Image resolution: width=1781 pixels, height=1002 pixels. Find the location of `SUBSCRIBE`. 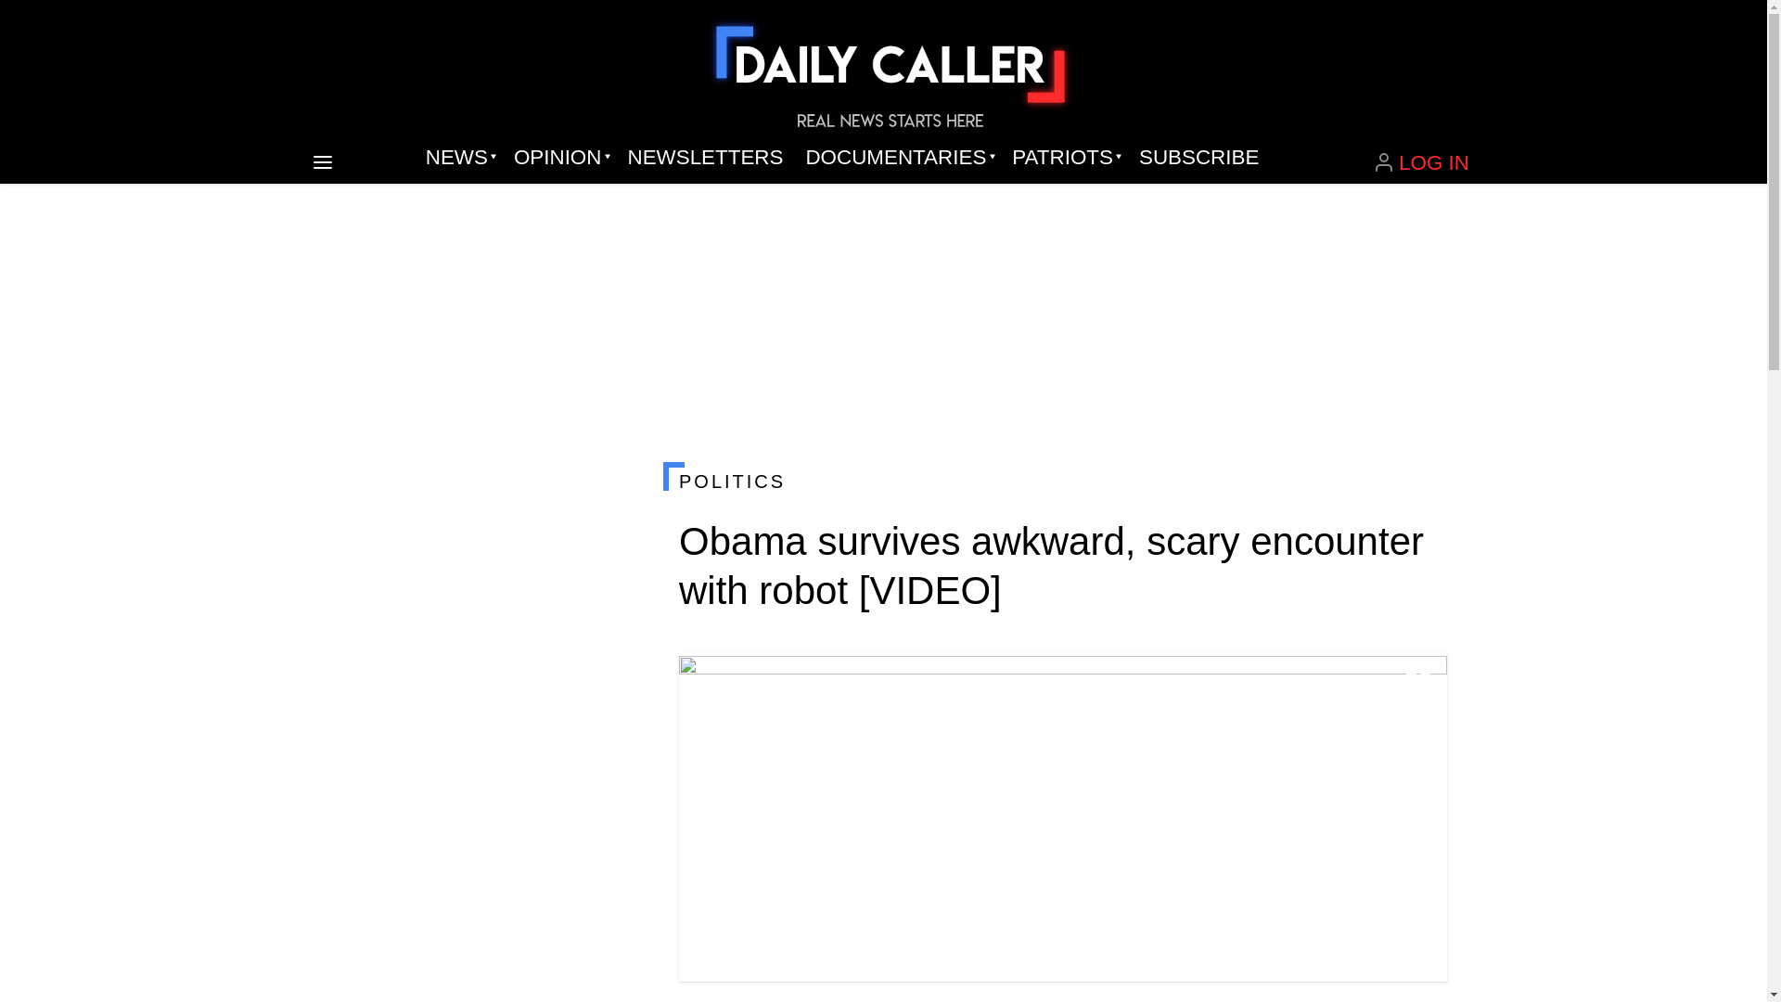

SUBSCRIBE is located at coordinates (1198, 158).